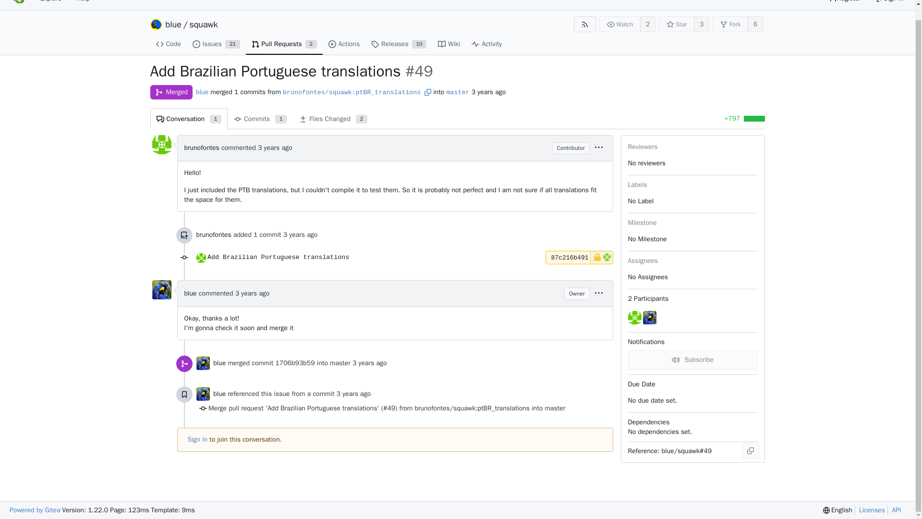  What do you see at coordinates (284, 44) in the screenshot?
I see `Bruno F. Fontes` at bounding box center [284, 44].